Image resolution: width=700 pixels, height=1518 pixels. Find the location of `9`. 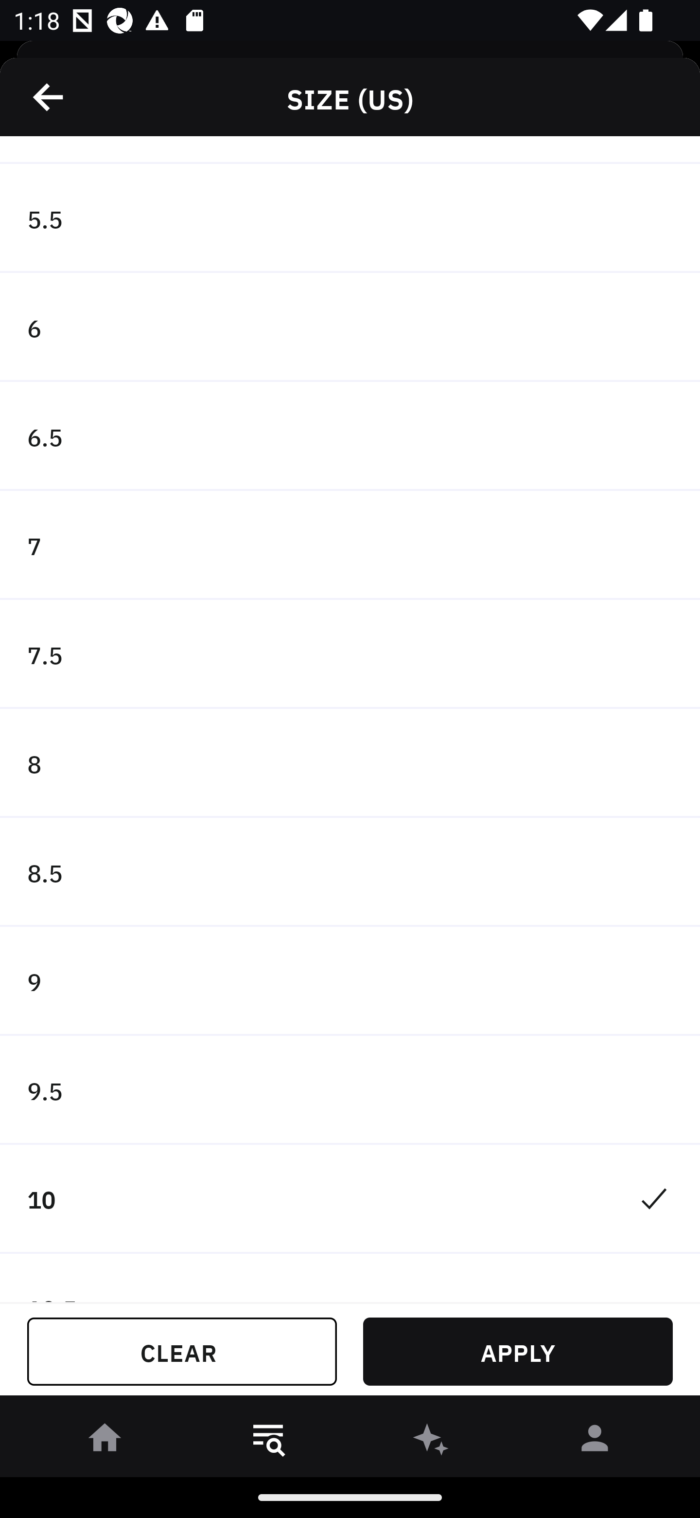

9 is located at coordinates (350, 981).